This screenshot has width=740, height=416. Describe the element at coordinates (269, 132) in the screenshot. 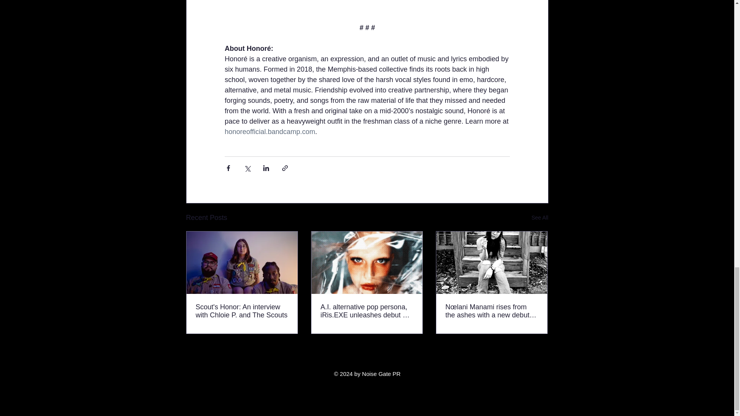

I see `honoreofficial.bandcamp.com` at that location.